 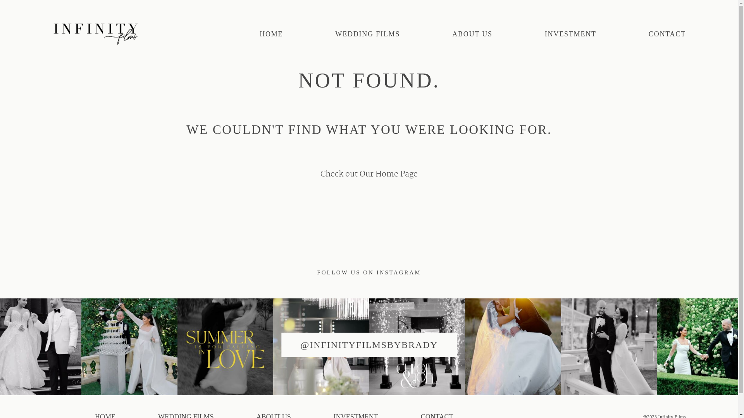 What do you see at coordinates (667, 34) in the screenshot?
I see `CONTACT` at bounding box center [667, 34].